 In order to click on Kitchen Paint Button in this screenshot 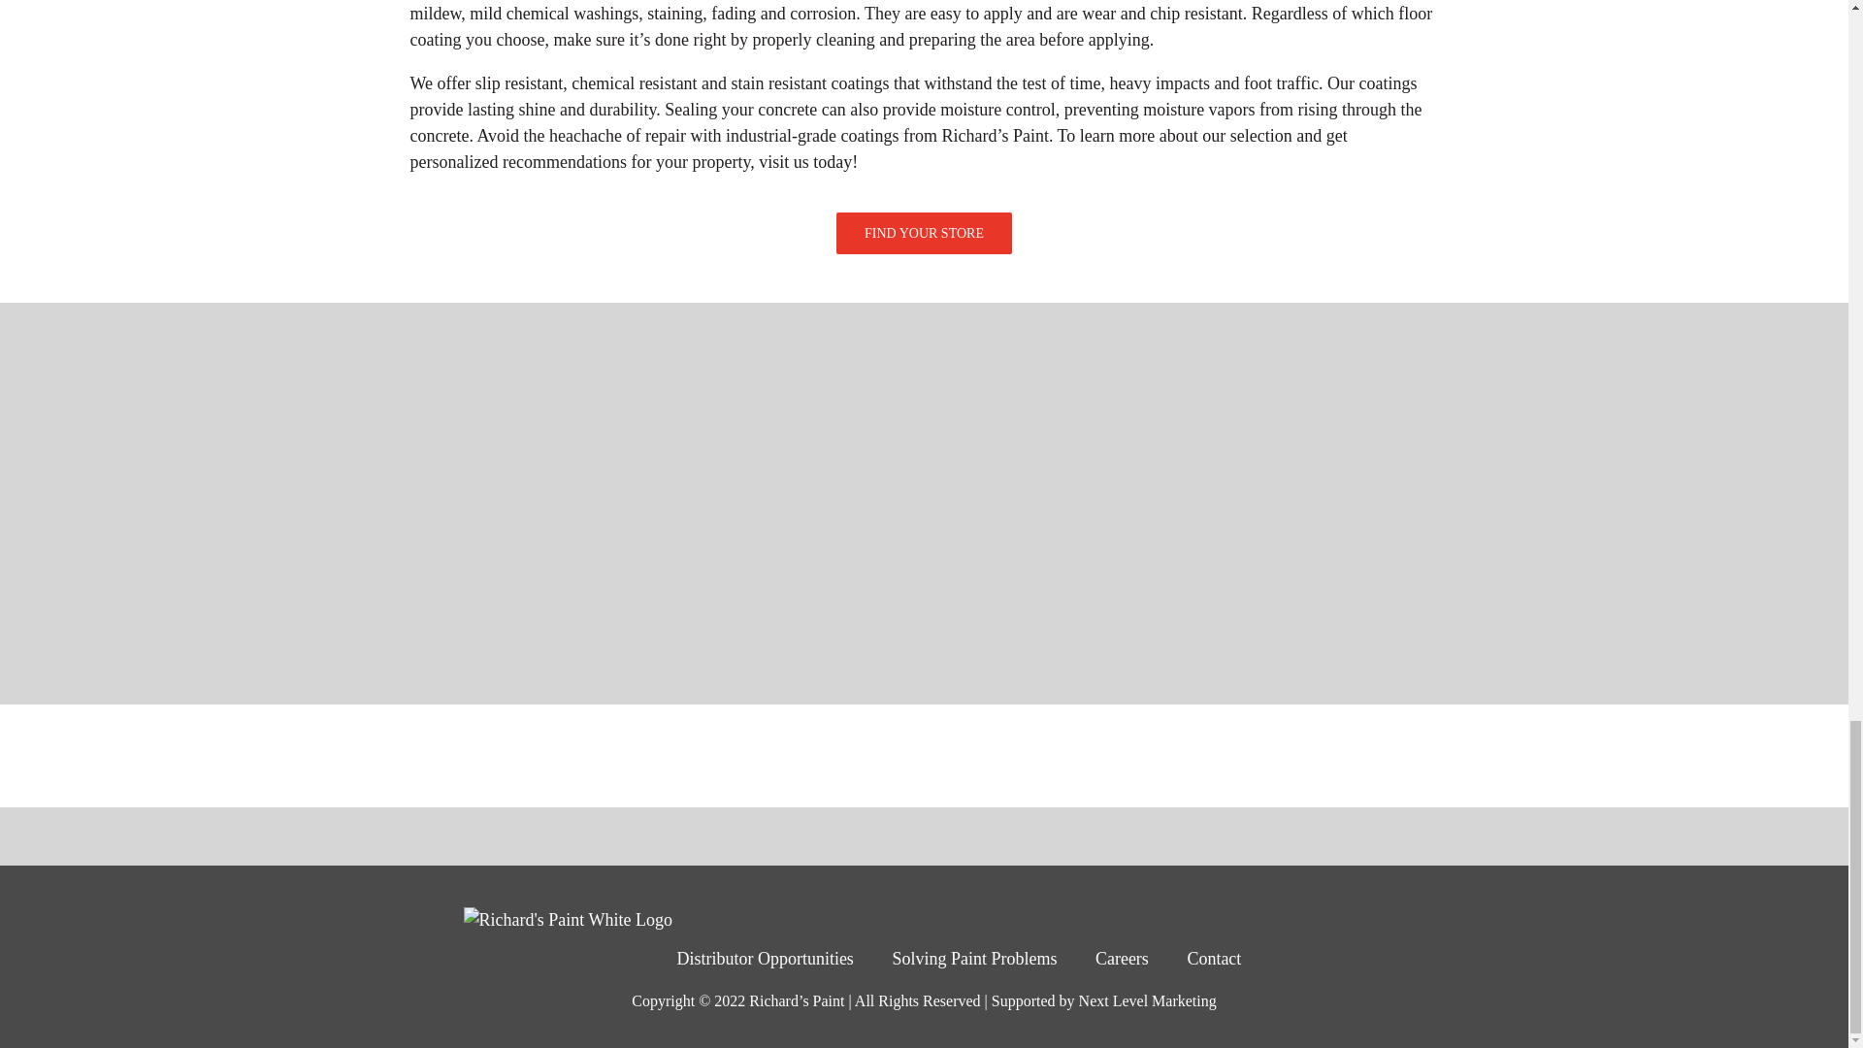, I will do `click(798, 755)`.